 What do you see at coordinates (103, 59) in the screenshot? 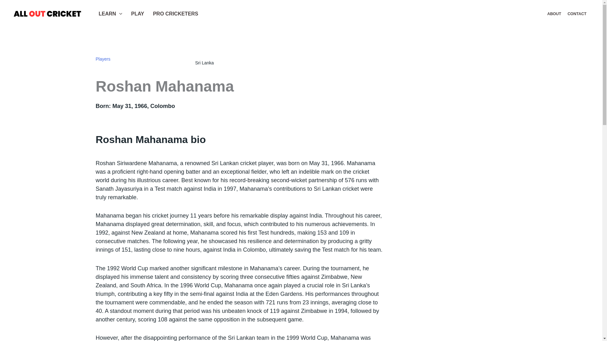
I see `Players` at bounding box center [103, 59].